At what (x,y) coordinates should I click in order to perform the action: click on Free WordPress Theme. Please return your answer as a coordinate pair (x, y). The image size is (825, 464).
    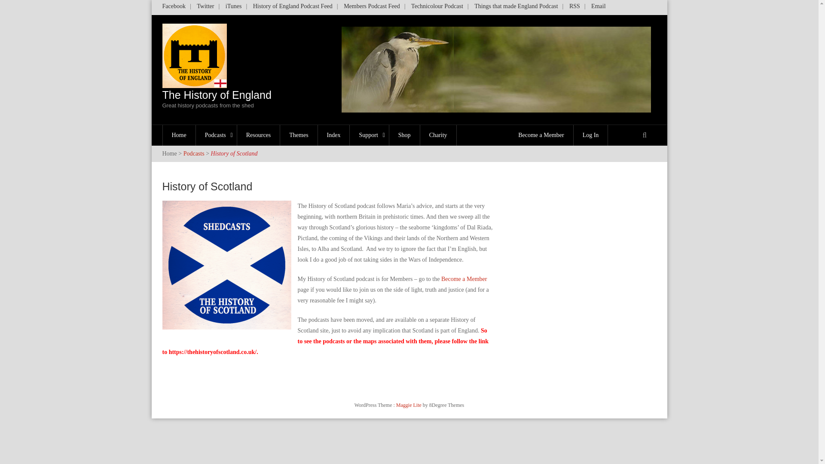
    Looking at the image, I should click on (409, 405).